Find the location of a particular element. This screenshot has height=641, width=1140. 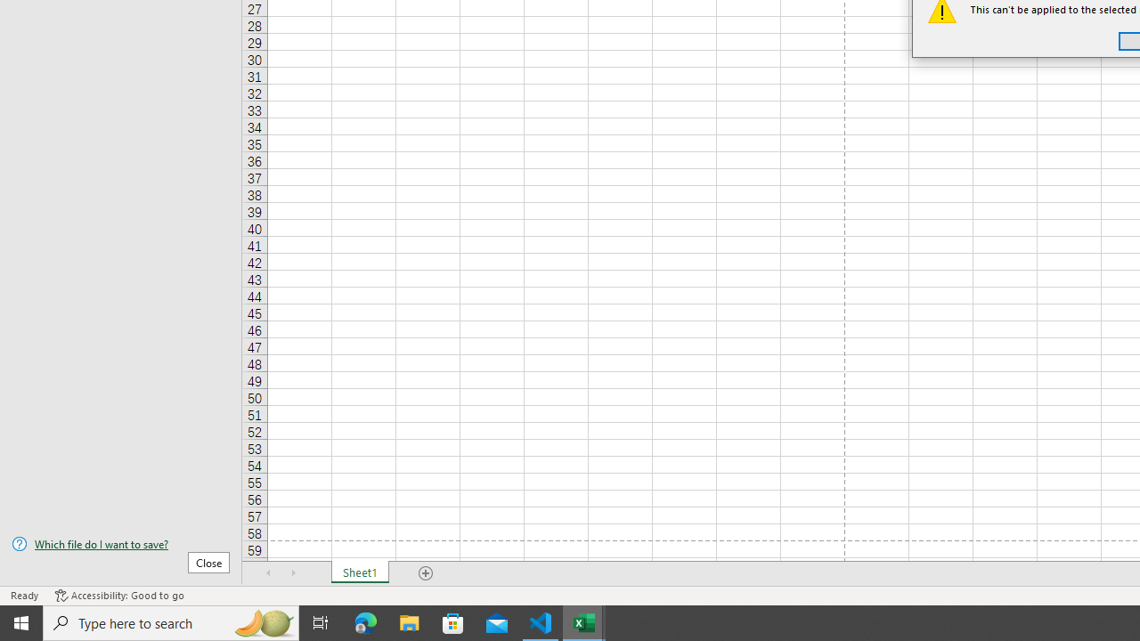

Task View is located at coordinates (321, 623).